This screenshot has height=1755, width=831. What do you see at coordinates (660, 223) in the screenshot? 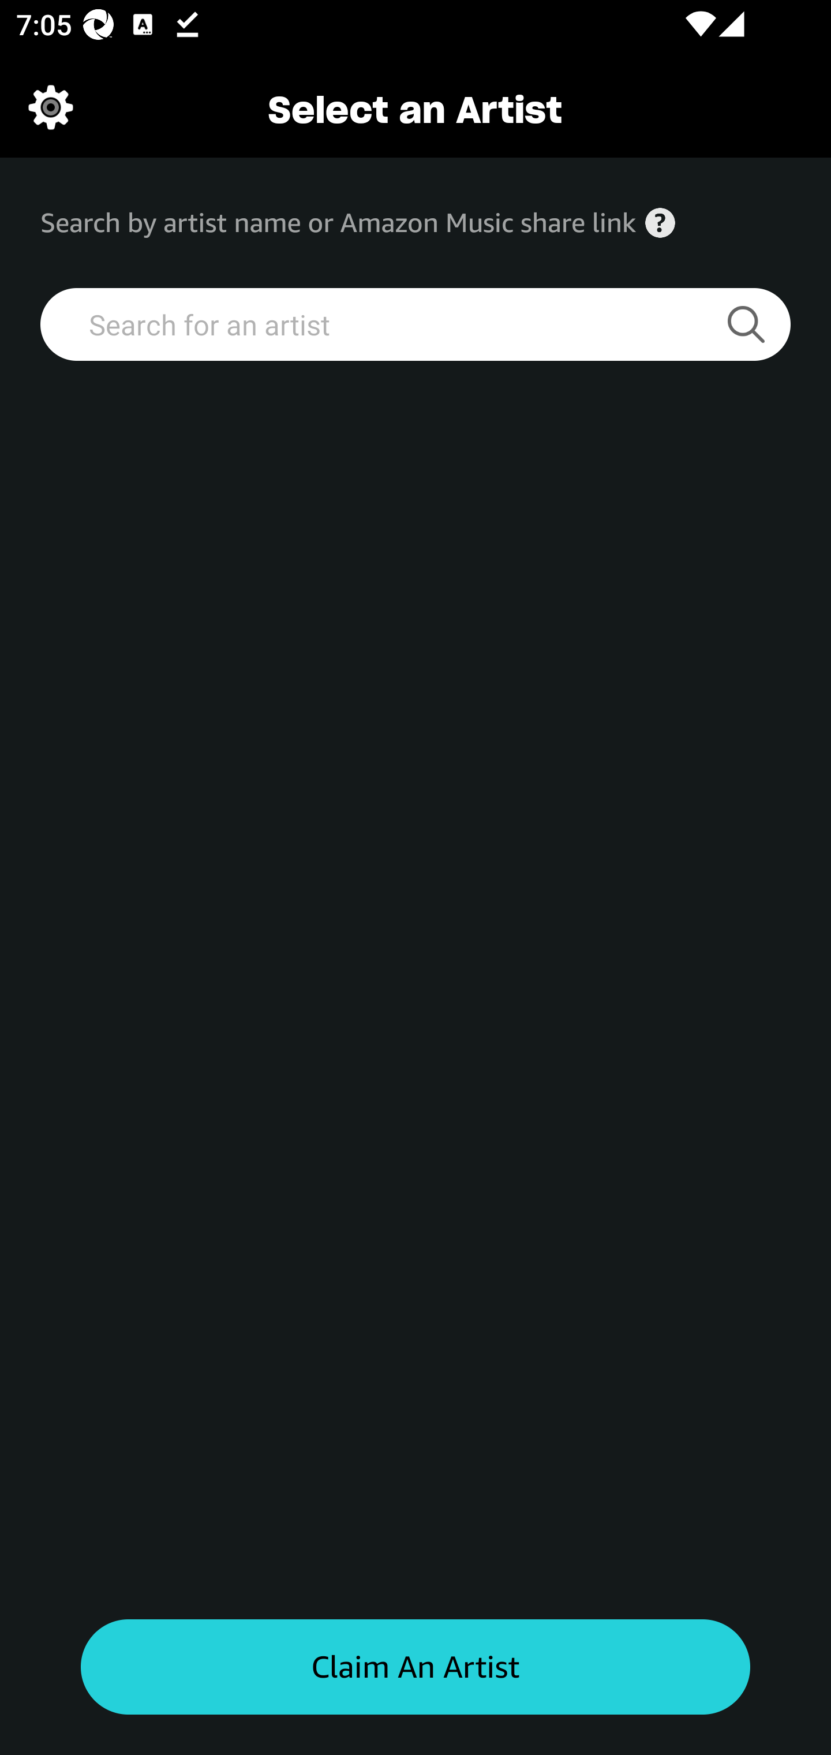
I see `Help  icon` at bounding box center [660, 223].